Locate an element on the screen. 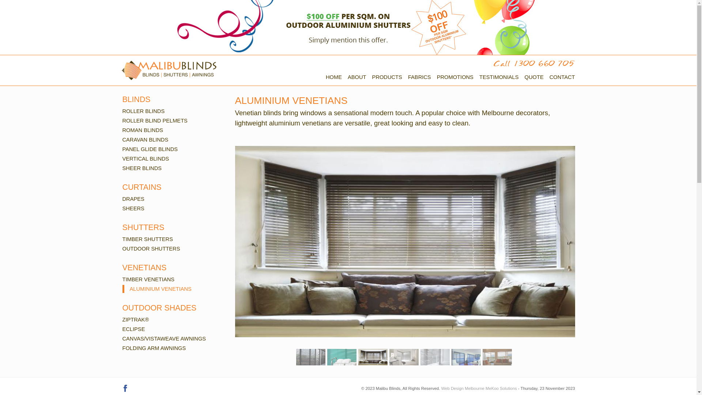 The image size is (702, 395). HOME is located at coordinates (334, 78).